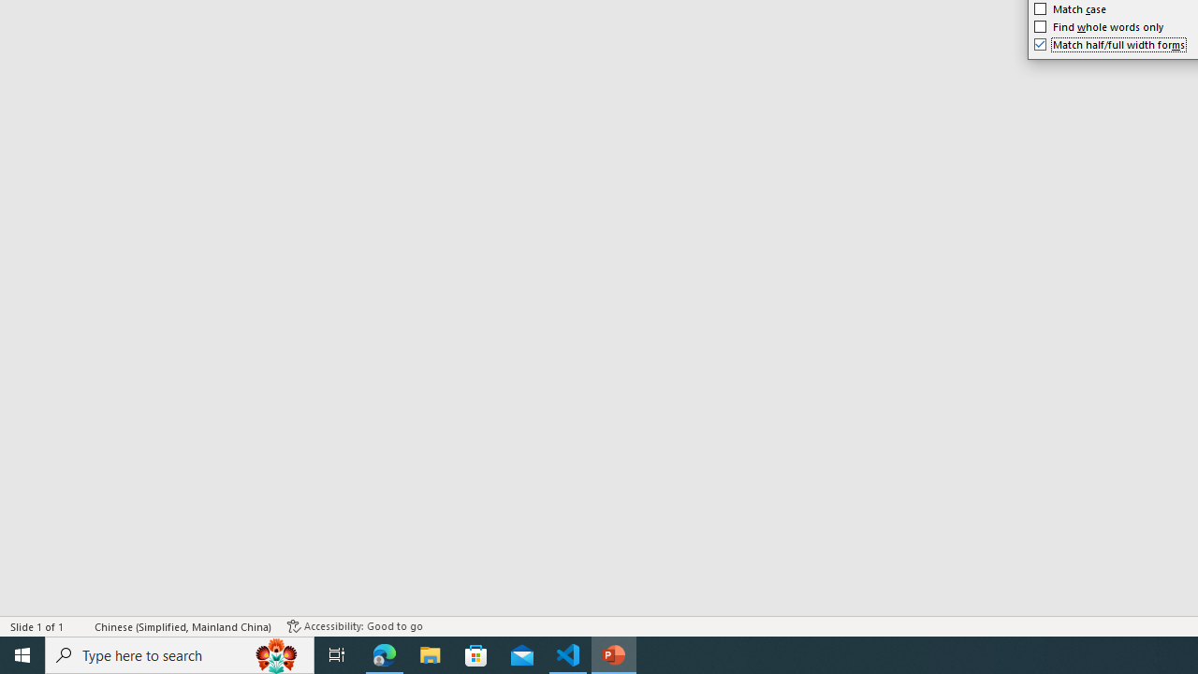 The width and height of the screenshot is (1198, 674). What do you see at coordinates (1099, 26) in the screenshot?
I see `Find whole words only` at bounding box center [1099, 26].